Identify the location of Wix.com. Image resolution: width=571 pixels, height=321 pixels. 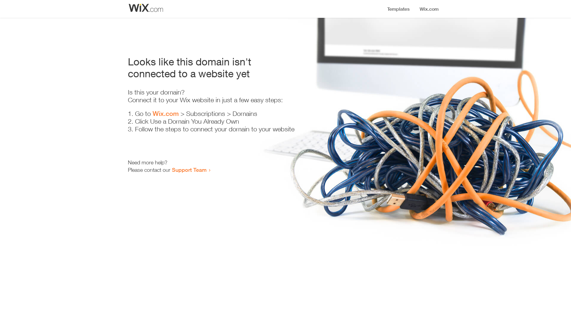
(166, 114).